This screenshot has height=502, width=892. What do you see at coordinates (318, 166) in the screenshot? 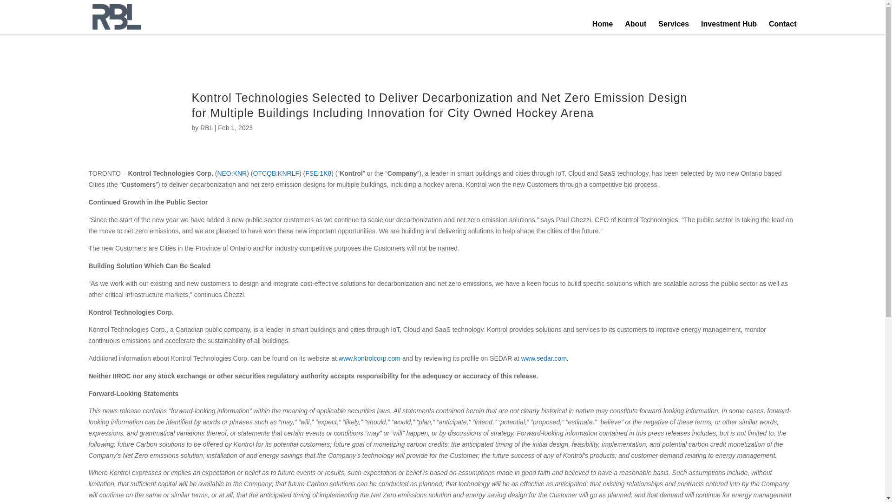
I see `FSE:1K8` at bounding box center [318, 166].